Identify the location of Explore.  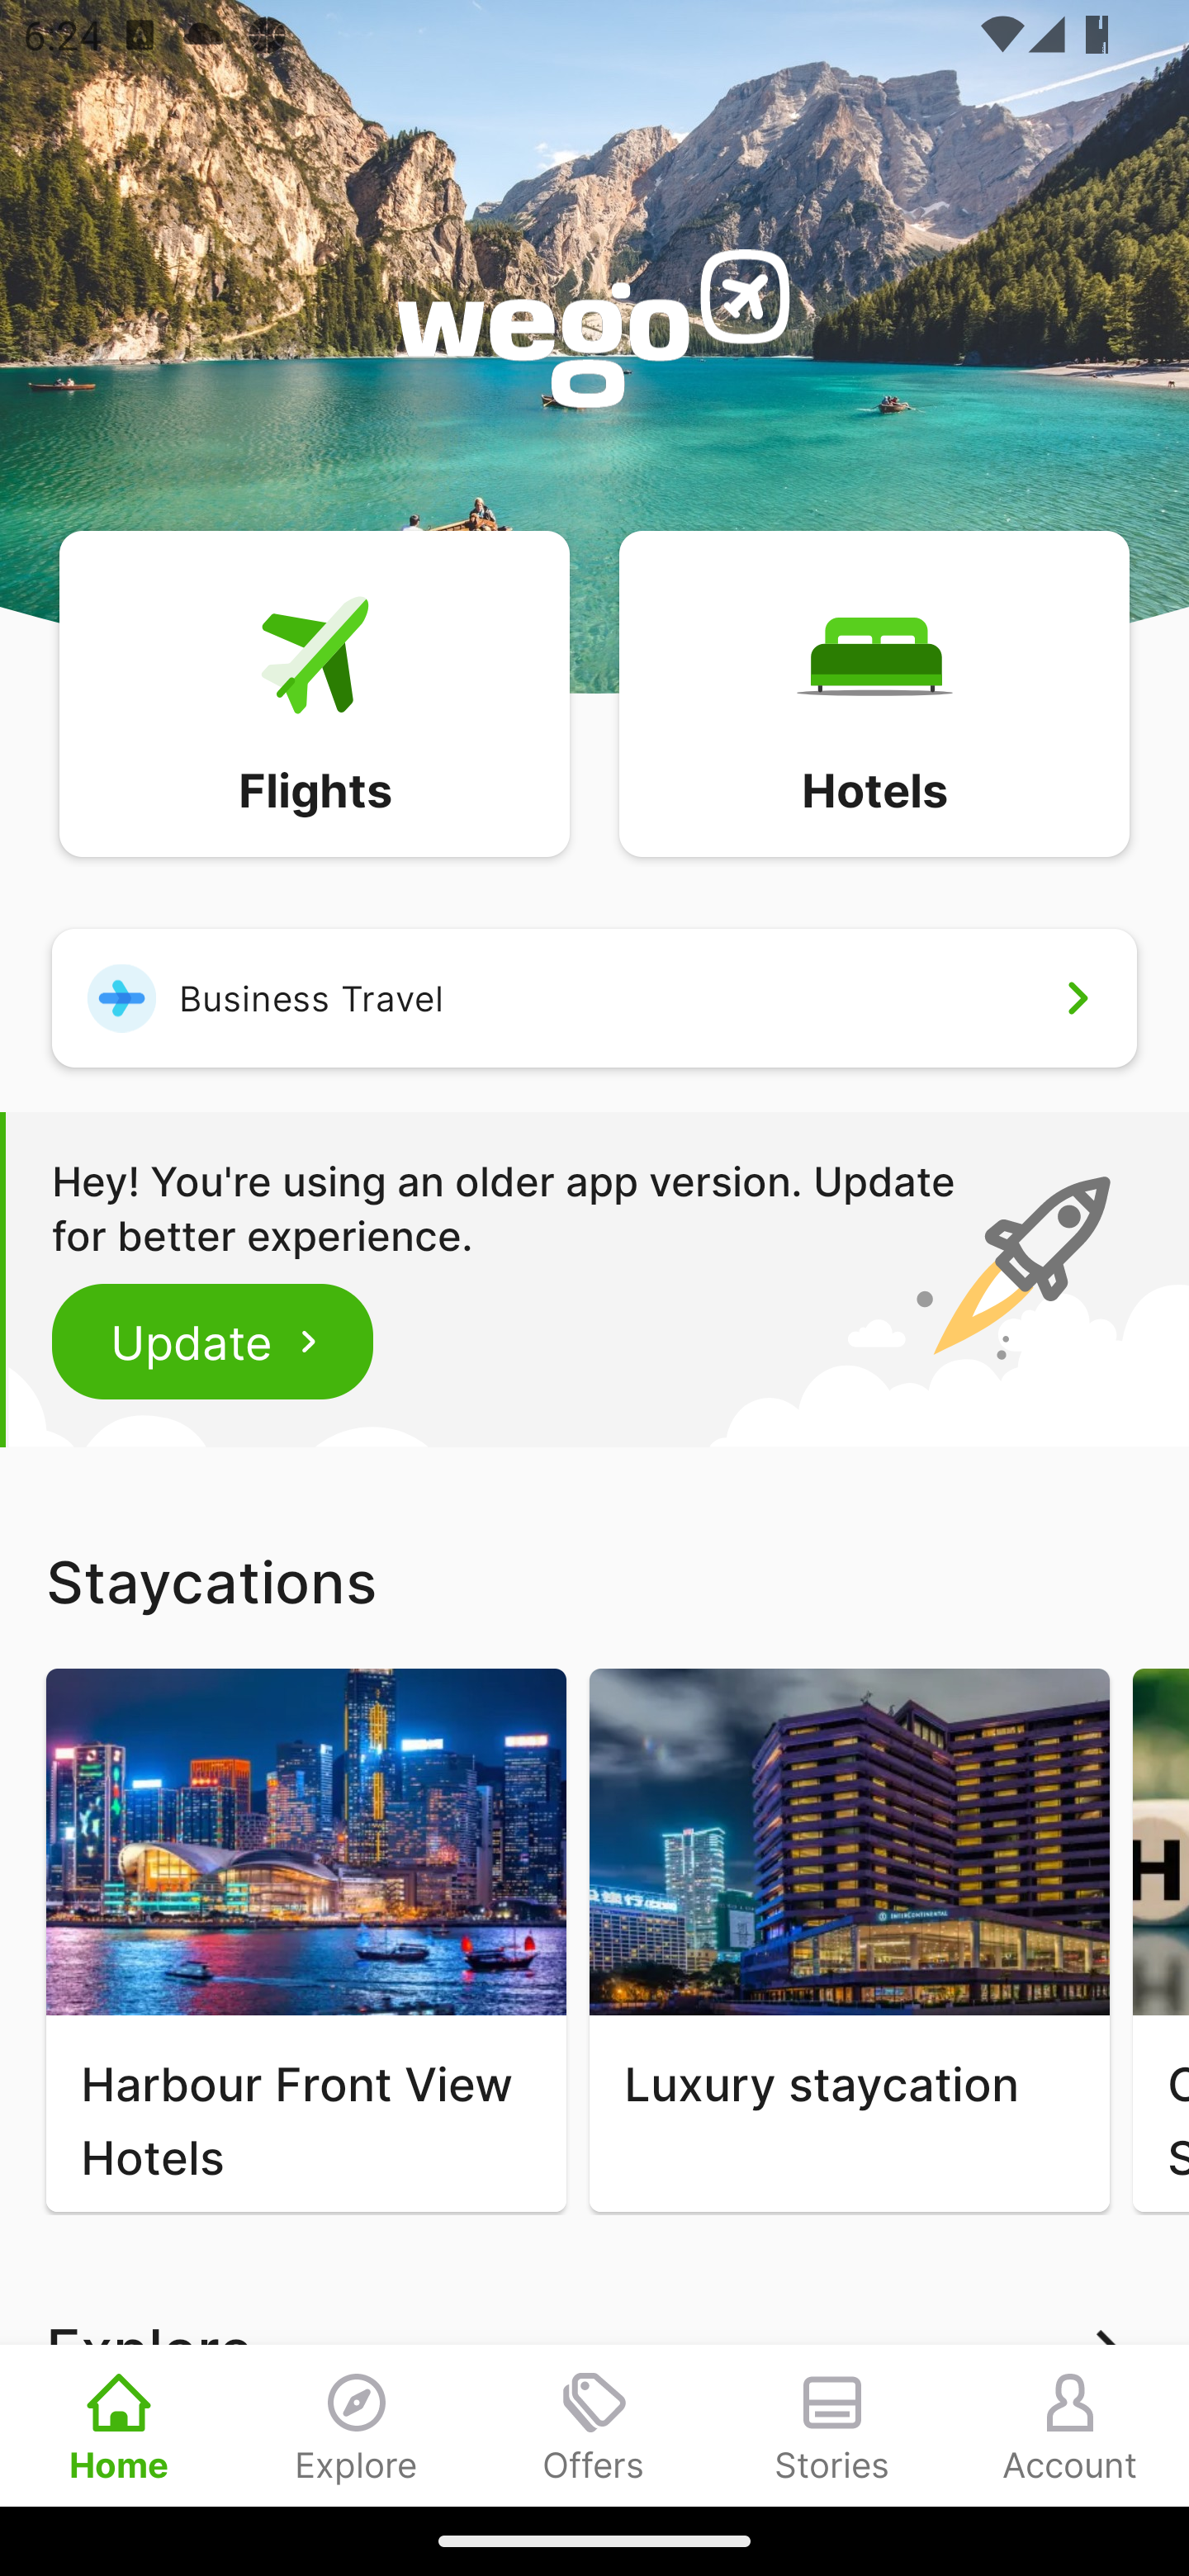
(357, 2425).